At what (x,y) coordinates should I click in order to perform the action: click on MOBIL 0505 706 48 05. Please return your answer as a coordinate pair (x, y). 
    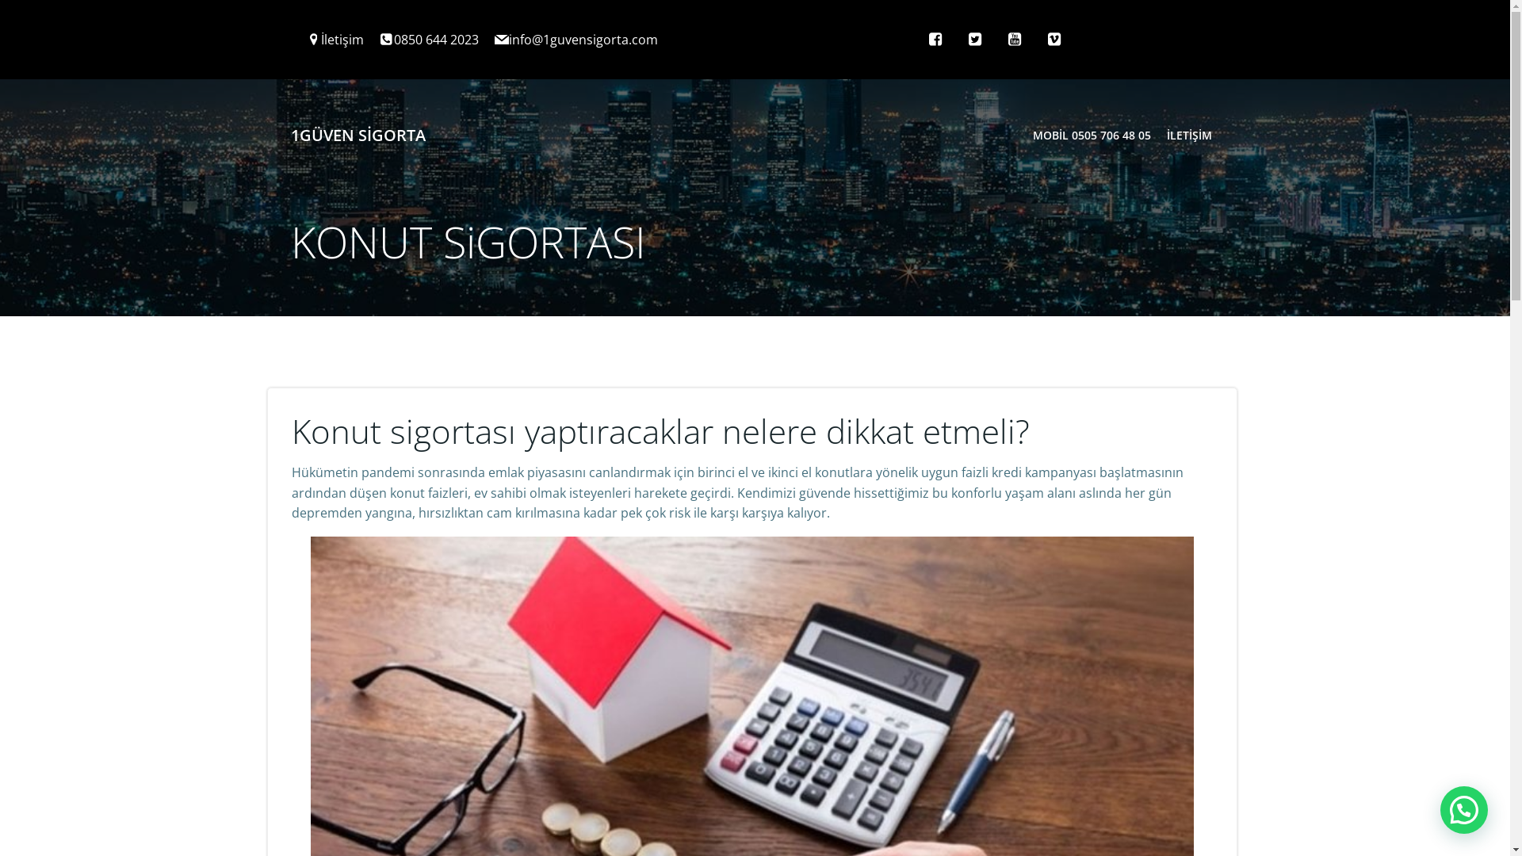
    Looking at the image, I should click on (1091, 135).